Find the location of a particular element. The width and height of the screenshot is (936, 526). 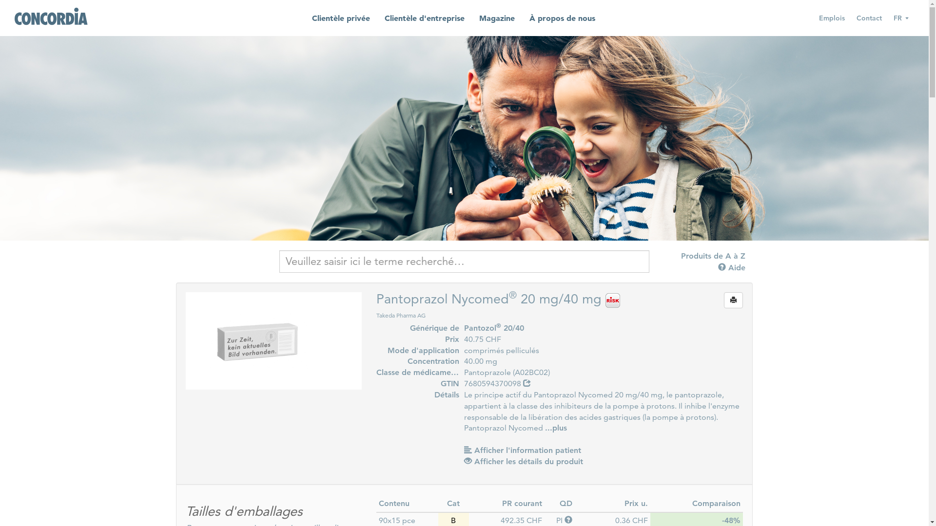

Emplois is located at coordinates (832, 18).